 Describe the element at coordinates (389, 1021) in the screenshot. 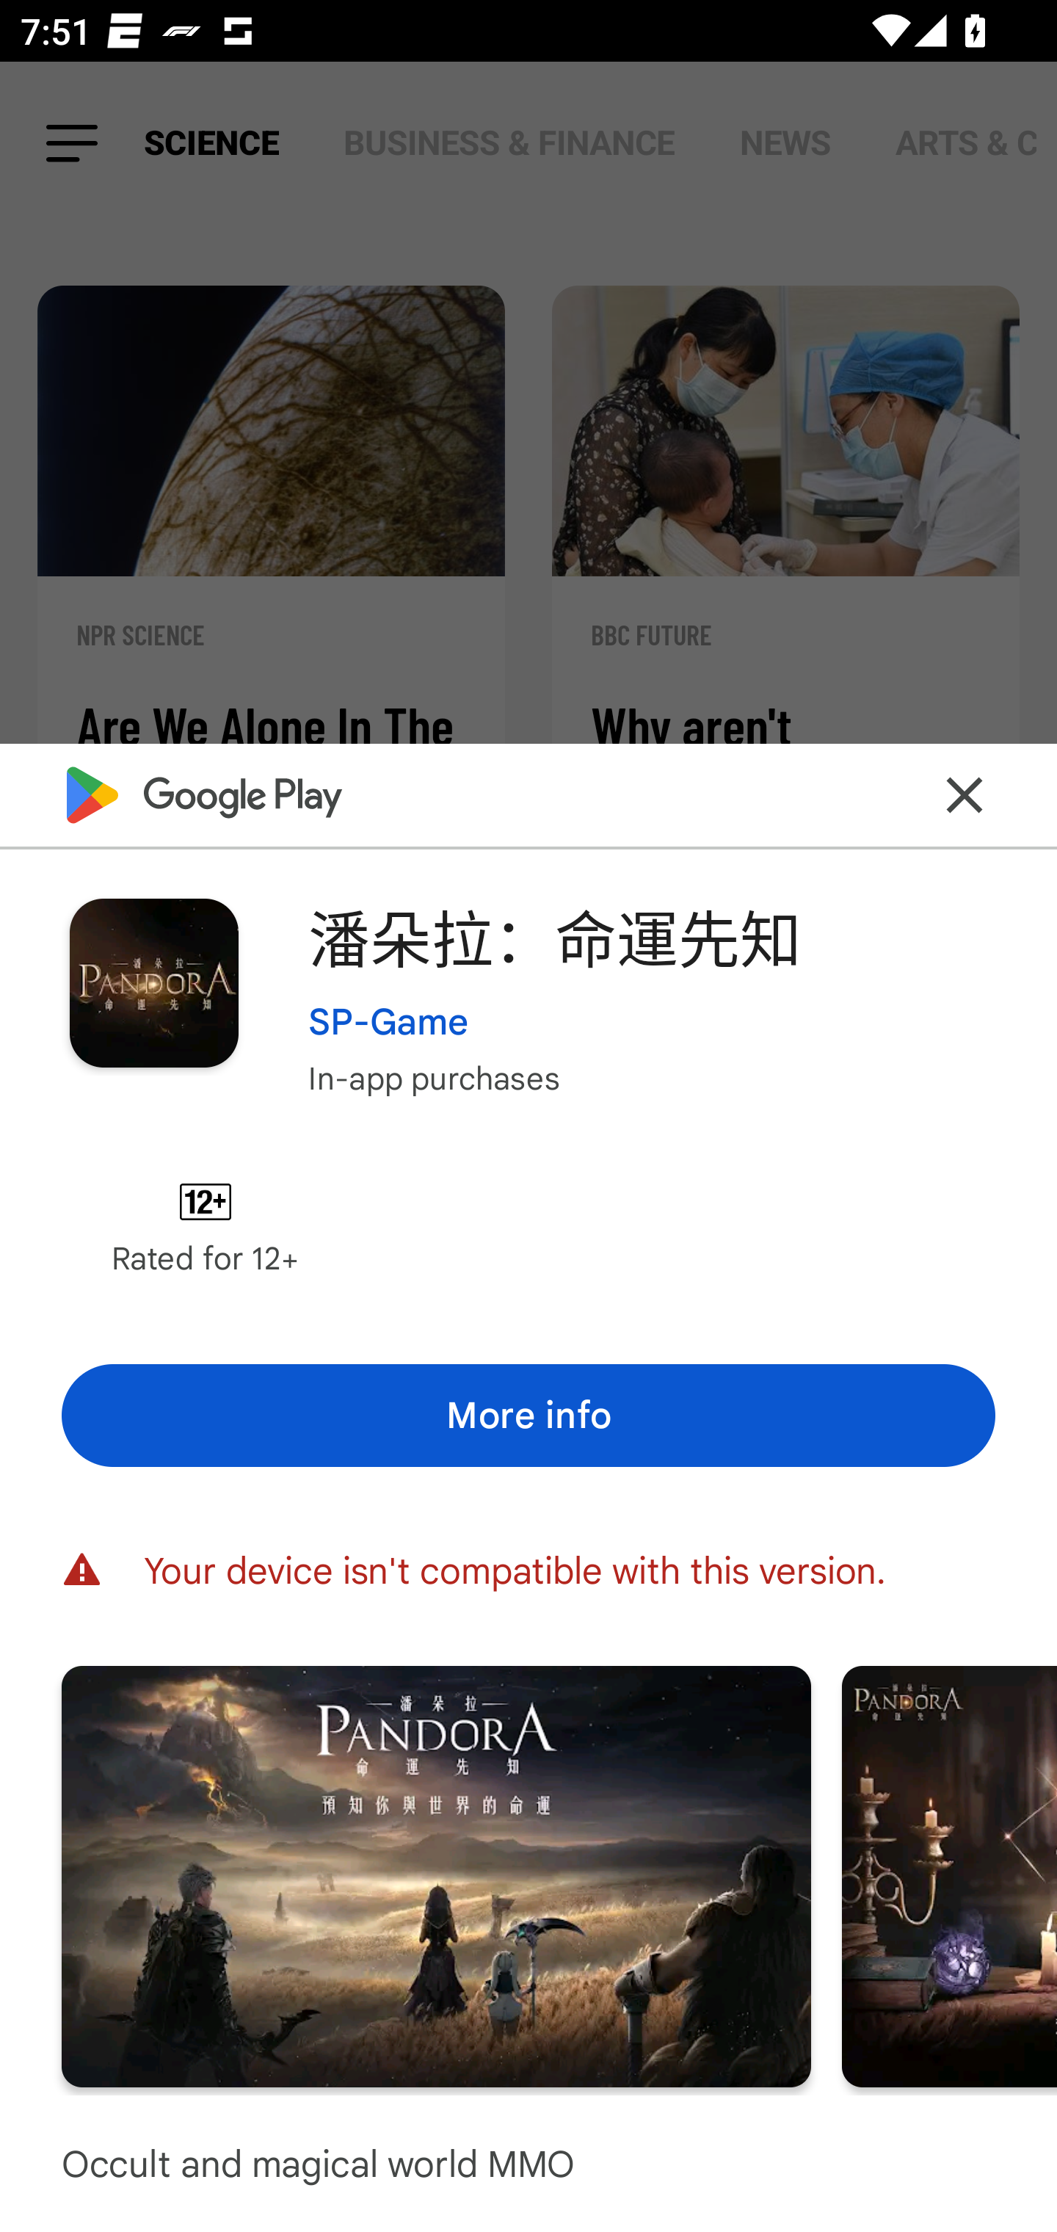

I see `SP-Game` at that location.